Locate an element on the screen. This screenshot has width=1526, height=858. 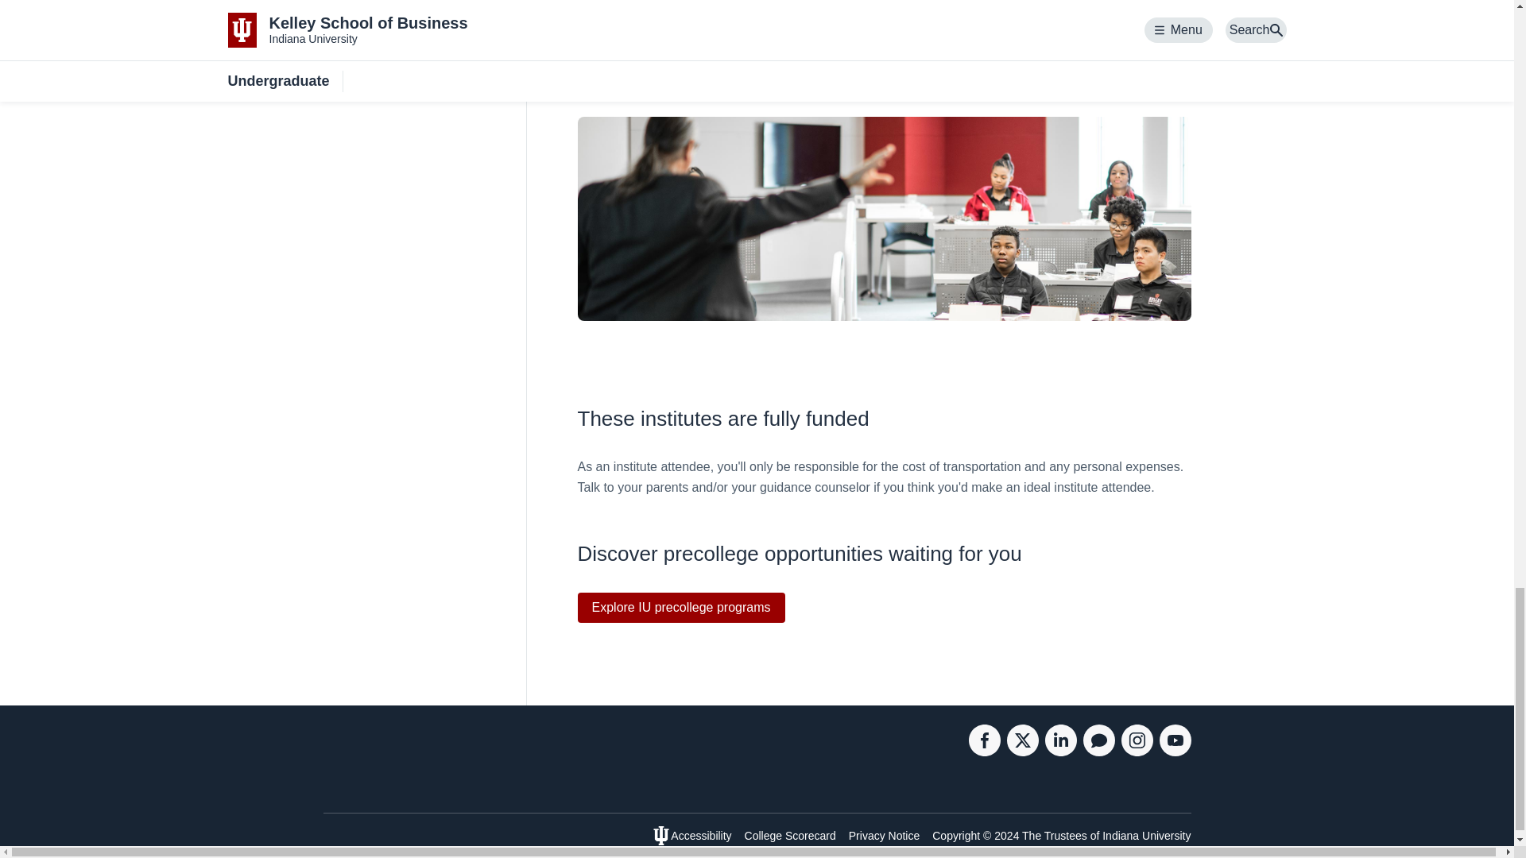
Privacy Notice is located at coordinates (884, 836).